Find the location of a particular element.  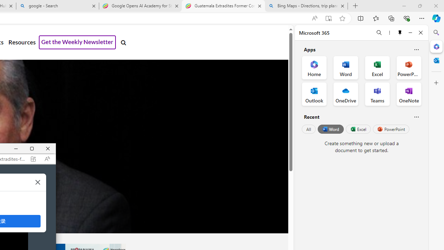

Resources is located at coordinates (22, 42).